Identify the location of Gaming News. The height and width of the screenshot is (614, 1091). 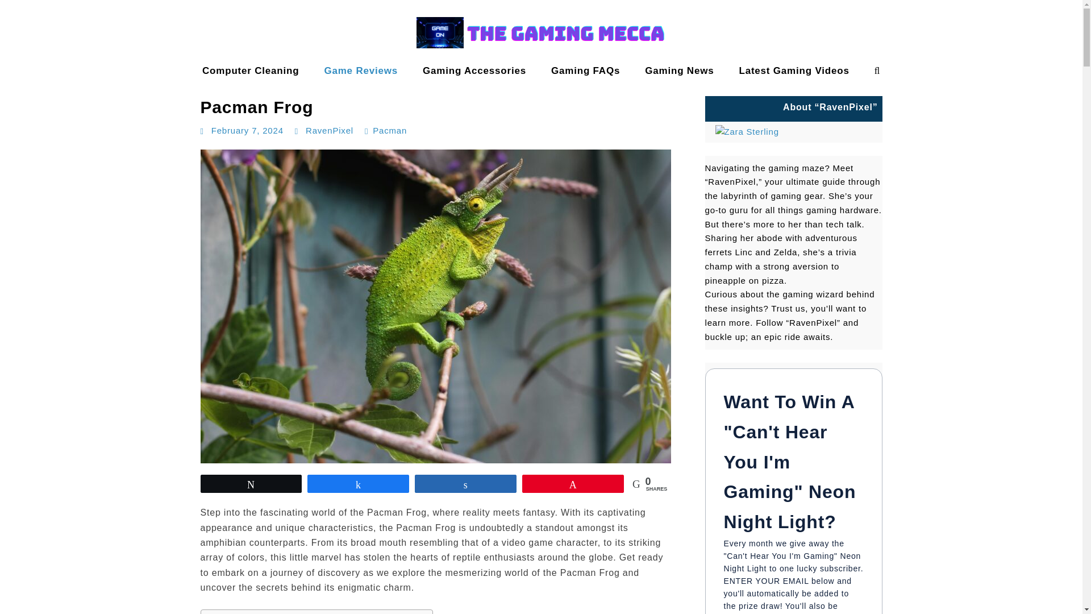
(680, 70).